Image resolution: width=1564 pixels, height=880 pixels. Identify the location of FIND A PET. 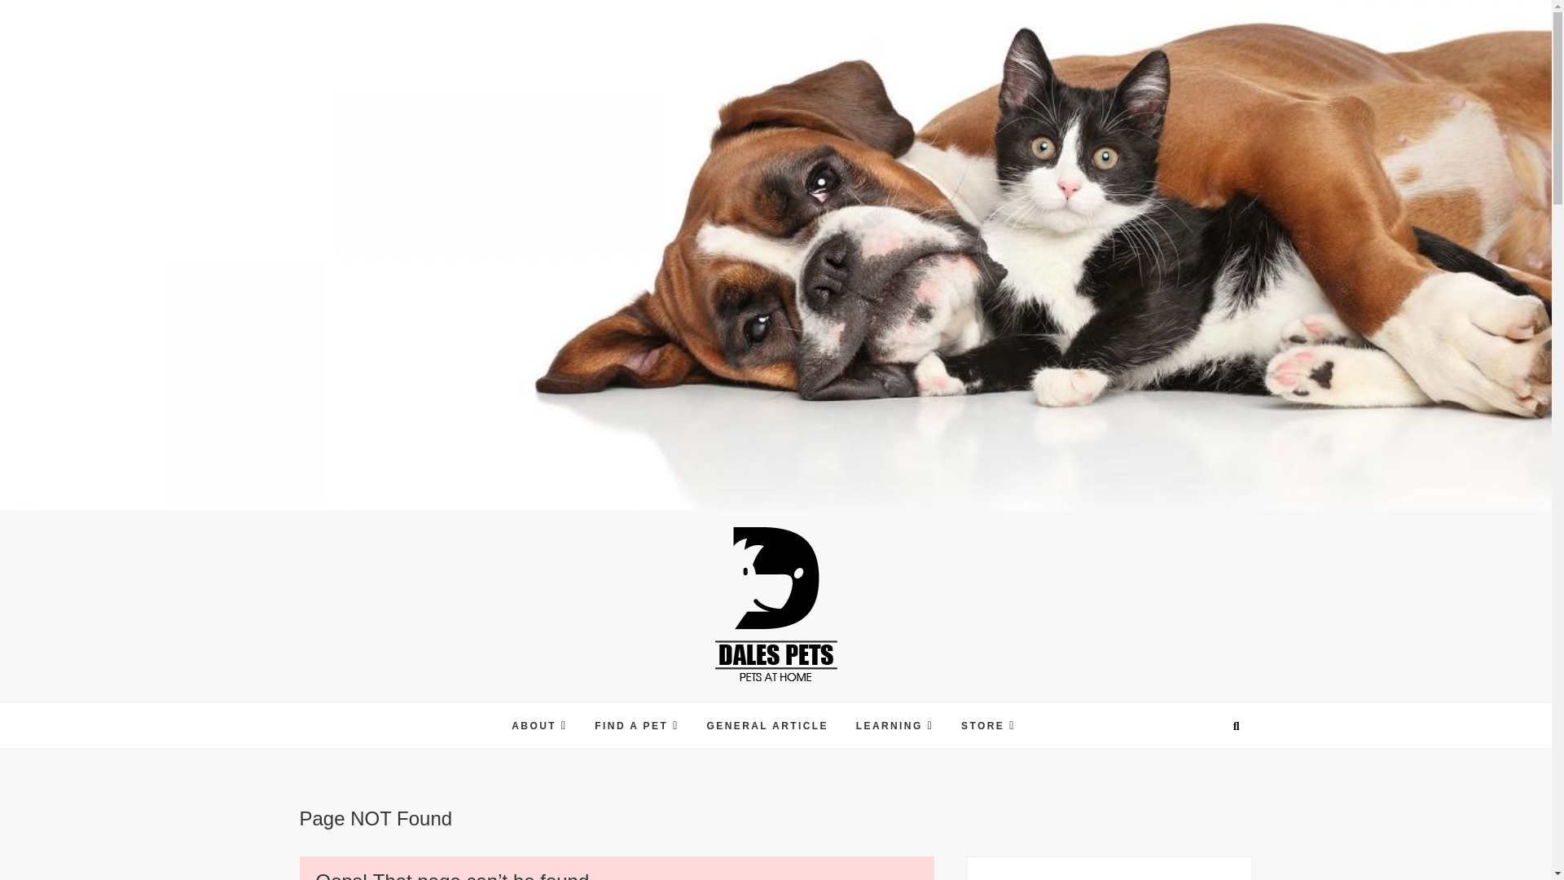
(636, 725).